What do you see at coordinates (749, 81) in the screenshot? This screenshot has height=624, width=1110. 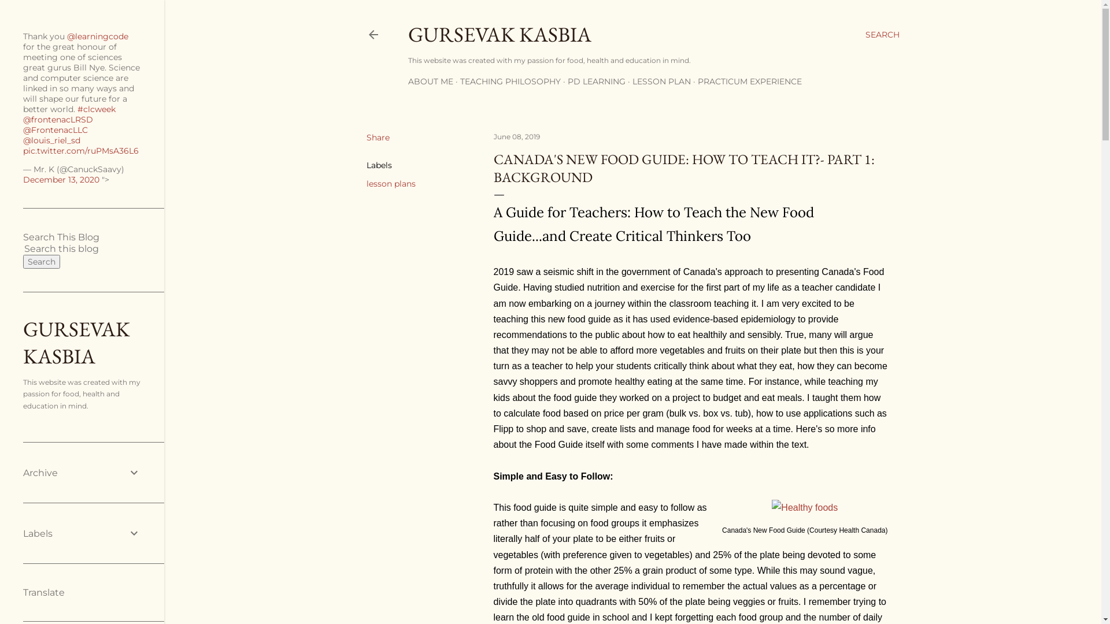 I see `PRACTICUM EXPERIENCE` at bounding box center [749, 81].